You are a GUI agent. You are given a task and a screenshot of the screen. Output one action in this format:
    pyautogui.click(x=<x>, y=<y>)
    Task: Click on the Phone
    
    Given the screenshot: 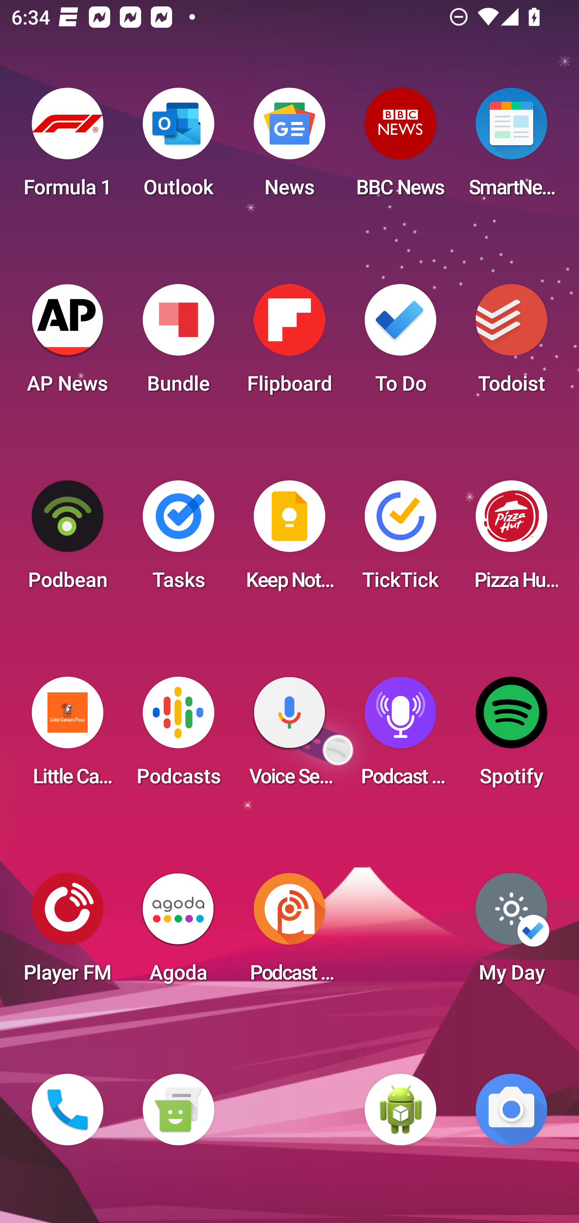 What is the action you would take?
    pyautogui.click(x=68, y=1110)
    